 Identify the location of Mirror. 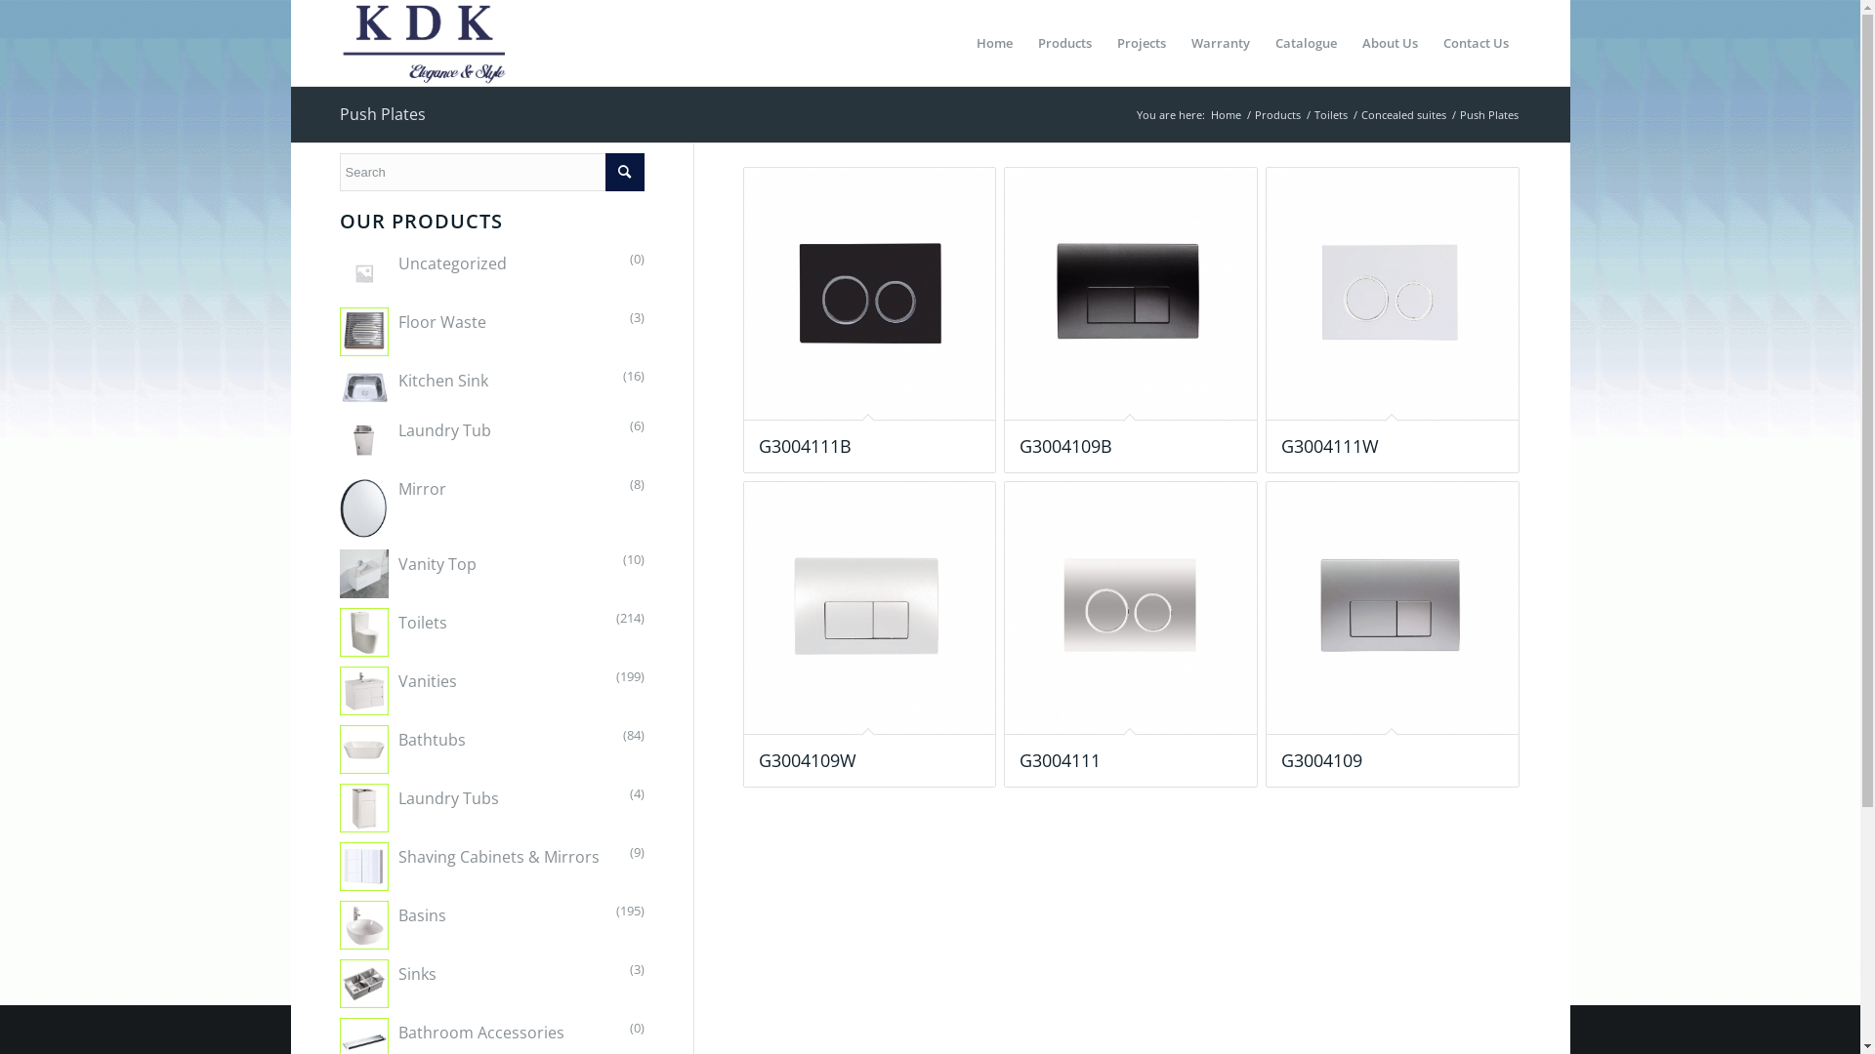
(393, 507).